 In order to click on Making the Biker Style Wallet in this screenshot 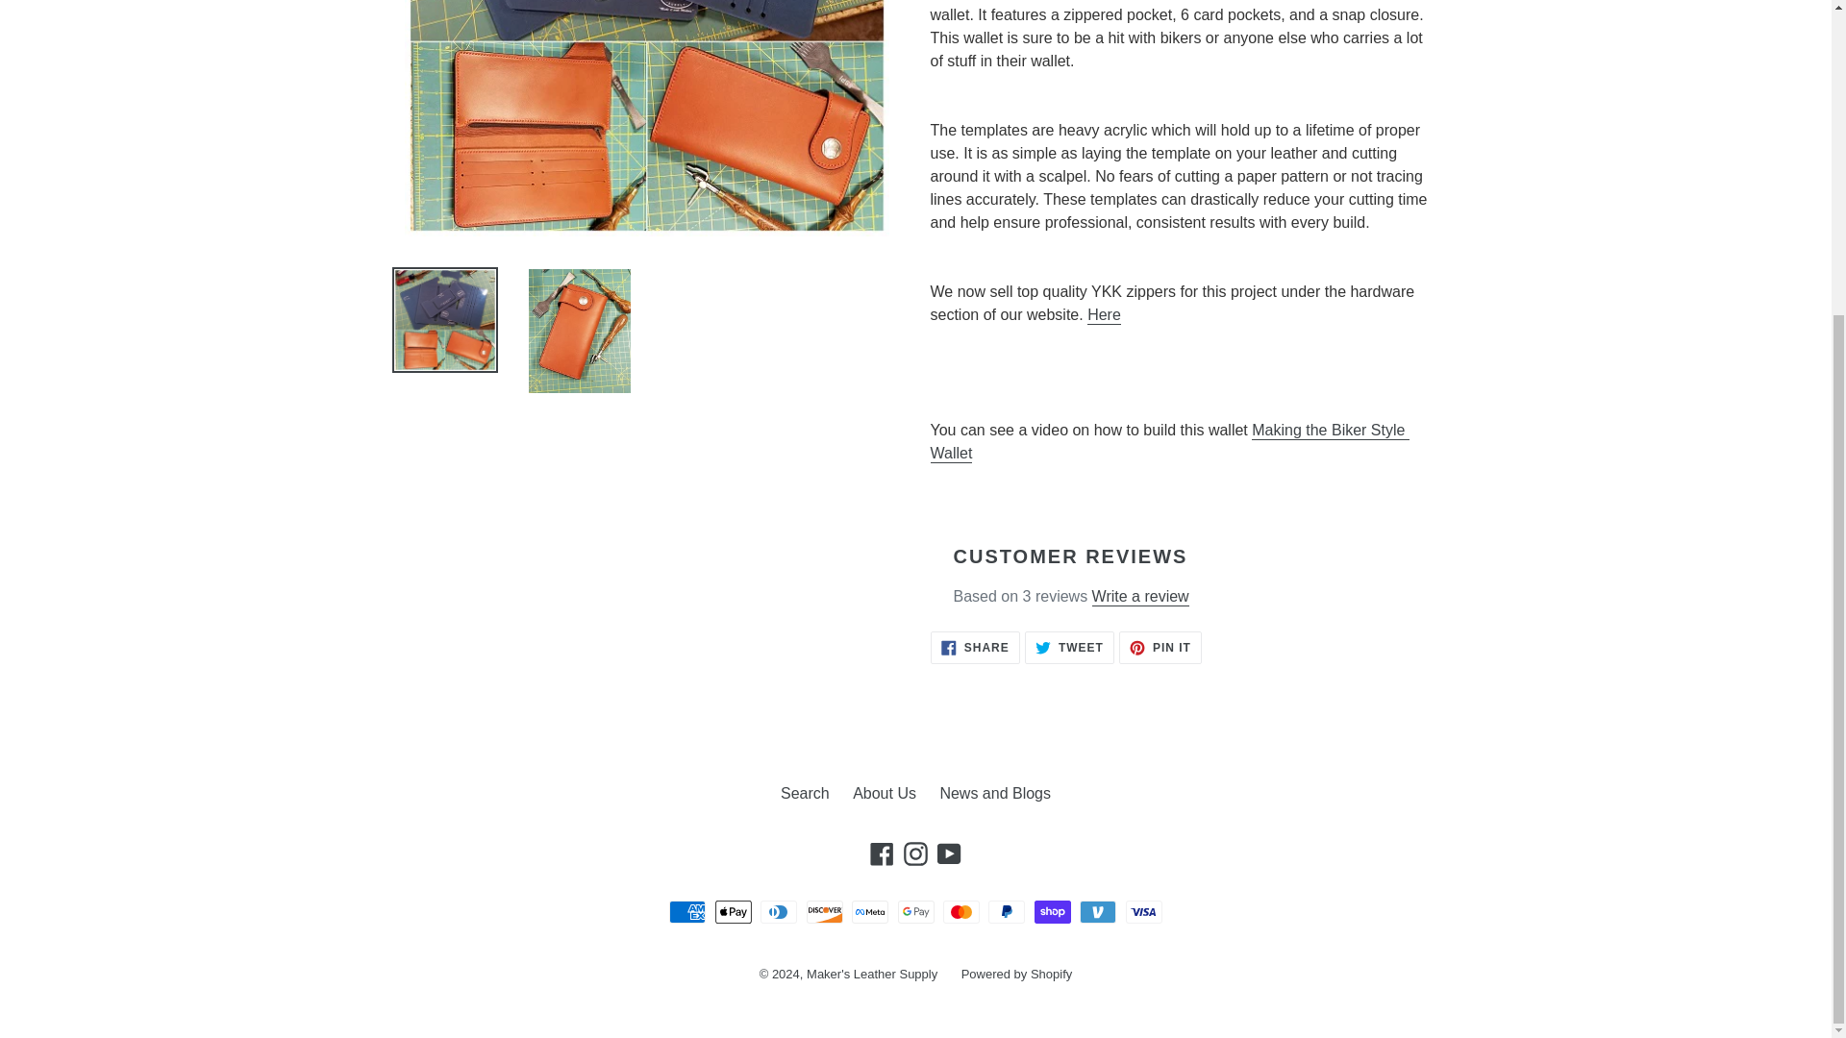, I will do `click(948, 853)`.